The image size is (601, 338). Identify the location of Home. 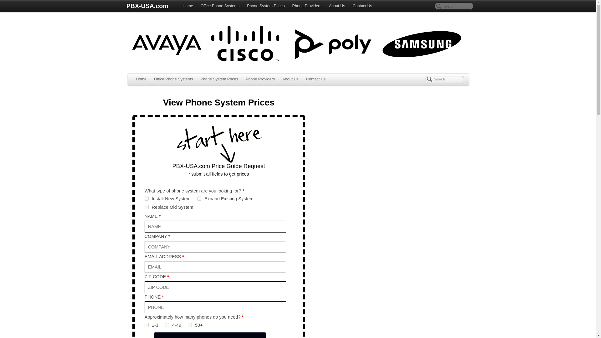
(141, 79).